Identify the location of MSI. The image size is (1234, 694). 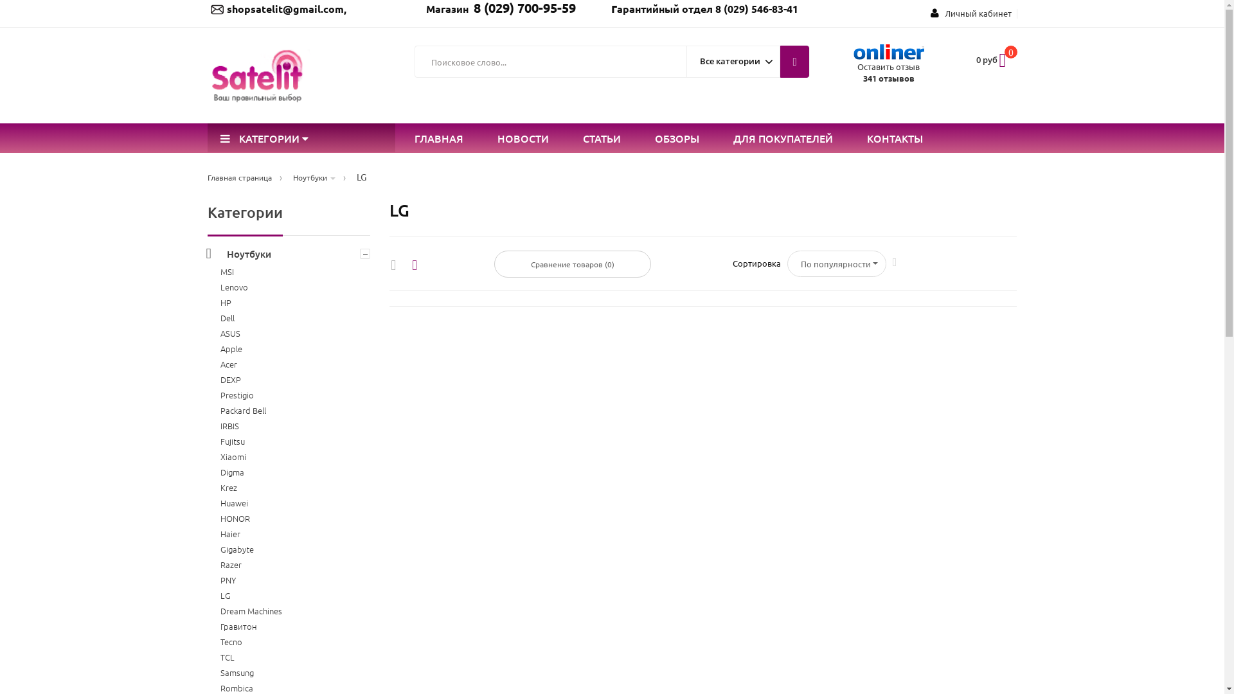
(226, 271).